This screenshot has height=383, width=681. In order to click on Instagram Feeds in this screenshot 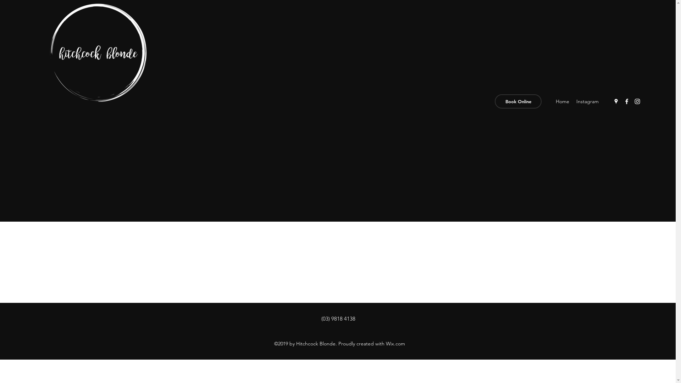, I will do `click(338, 172)`.